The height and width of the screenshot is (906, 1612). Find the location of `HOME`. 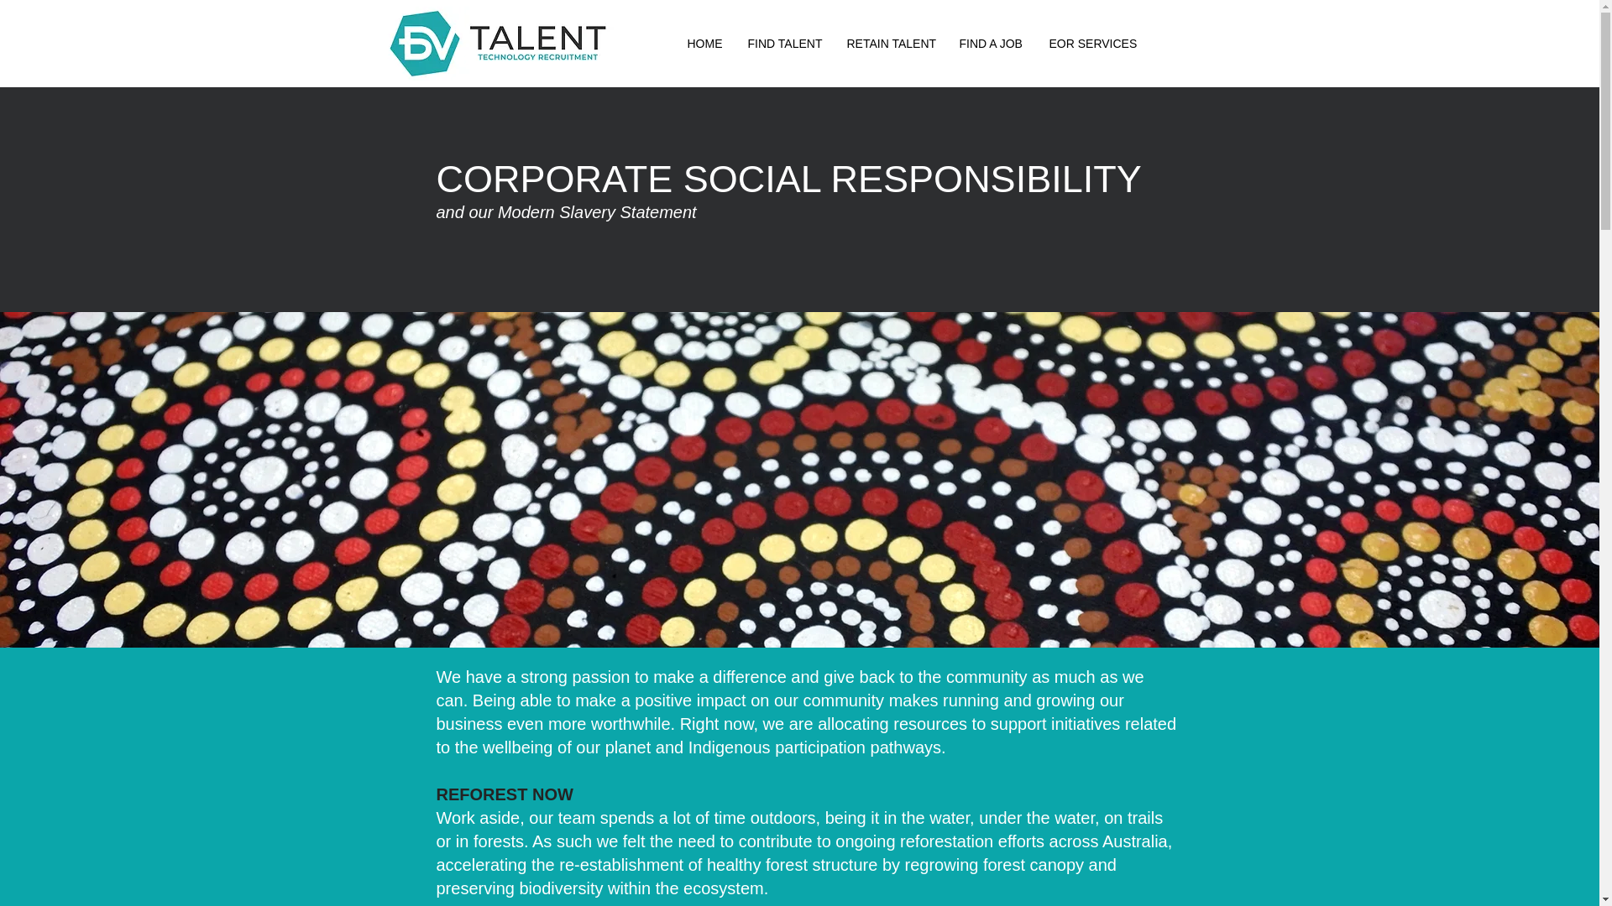

HOME is located at coordinates (705, 44).